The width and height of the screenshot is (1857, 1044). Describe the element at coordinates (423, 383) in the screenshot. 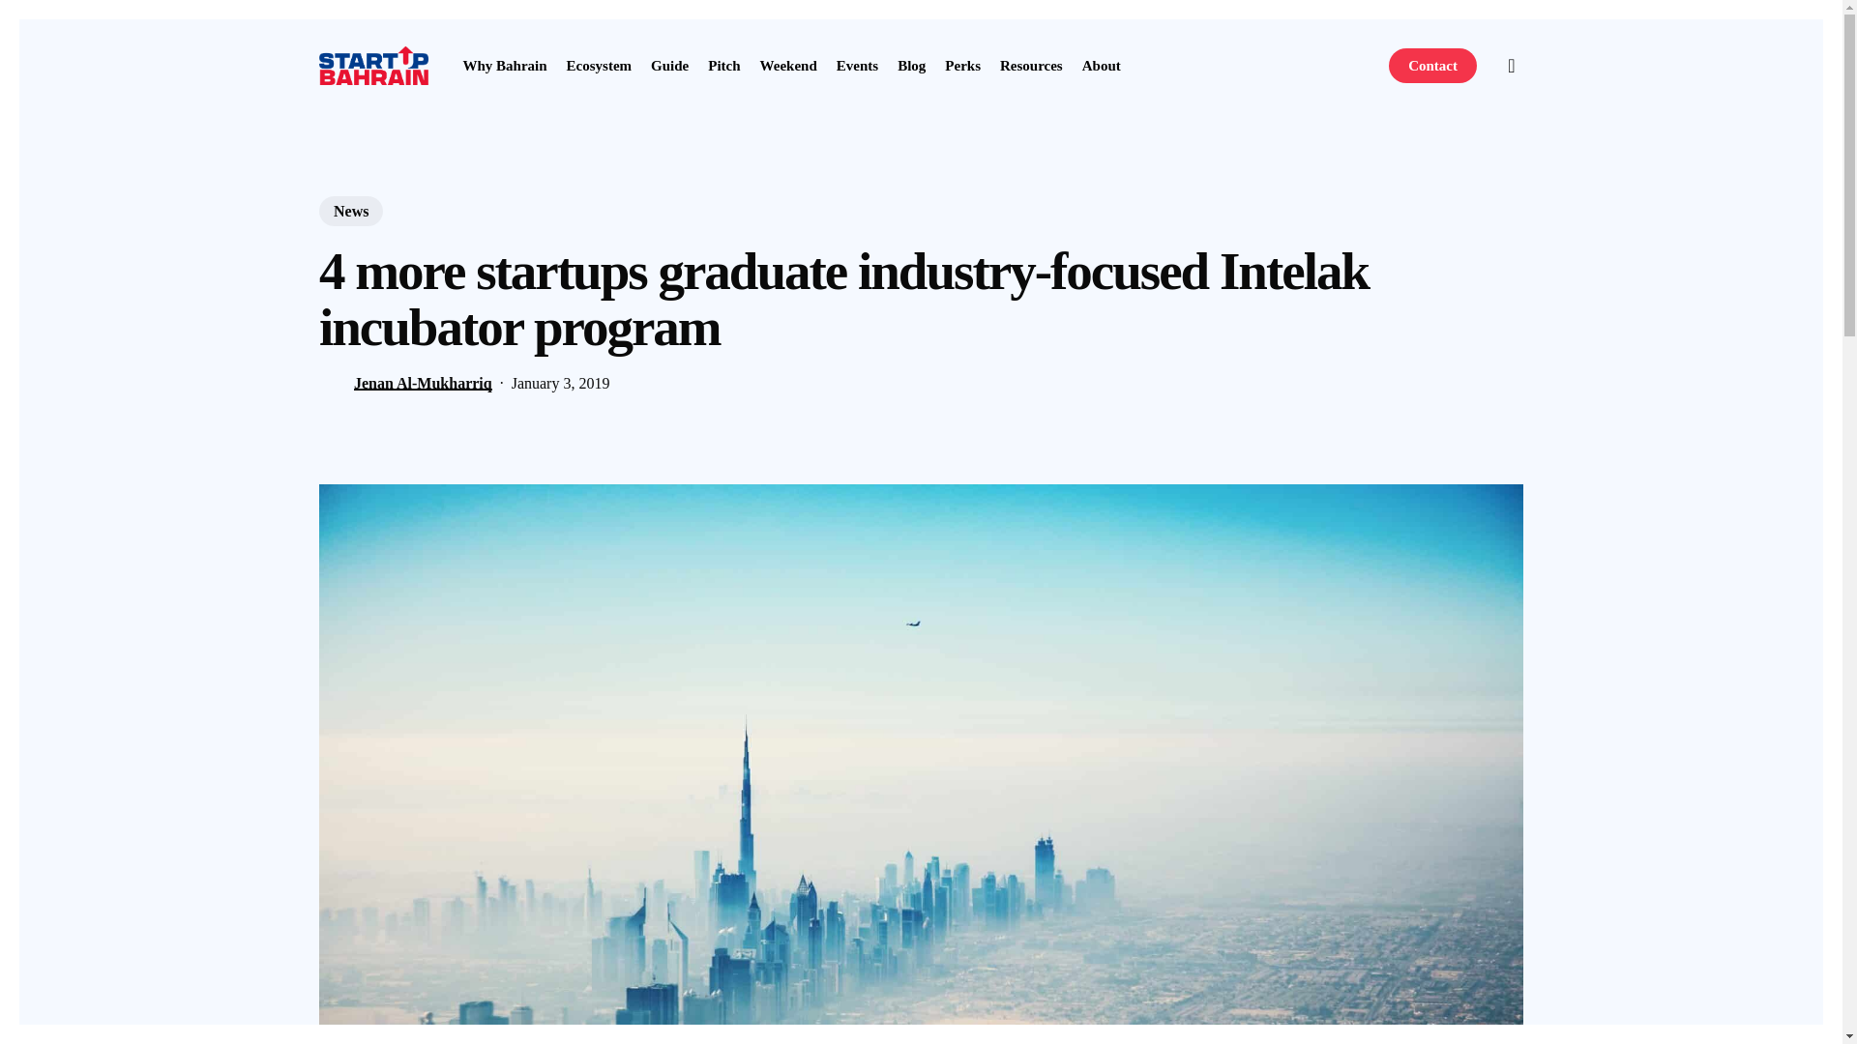

I see `Posts by Jenan Al-Mukharriq` at that location.